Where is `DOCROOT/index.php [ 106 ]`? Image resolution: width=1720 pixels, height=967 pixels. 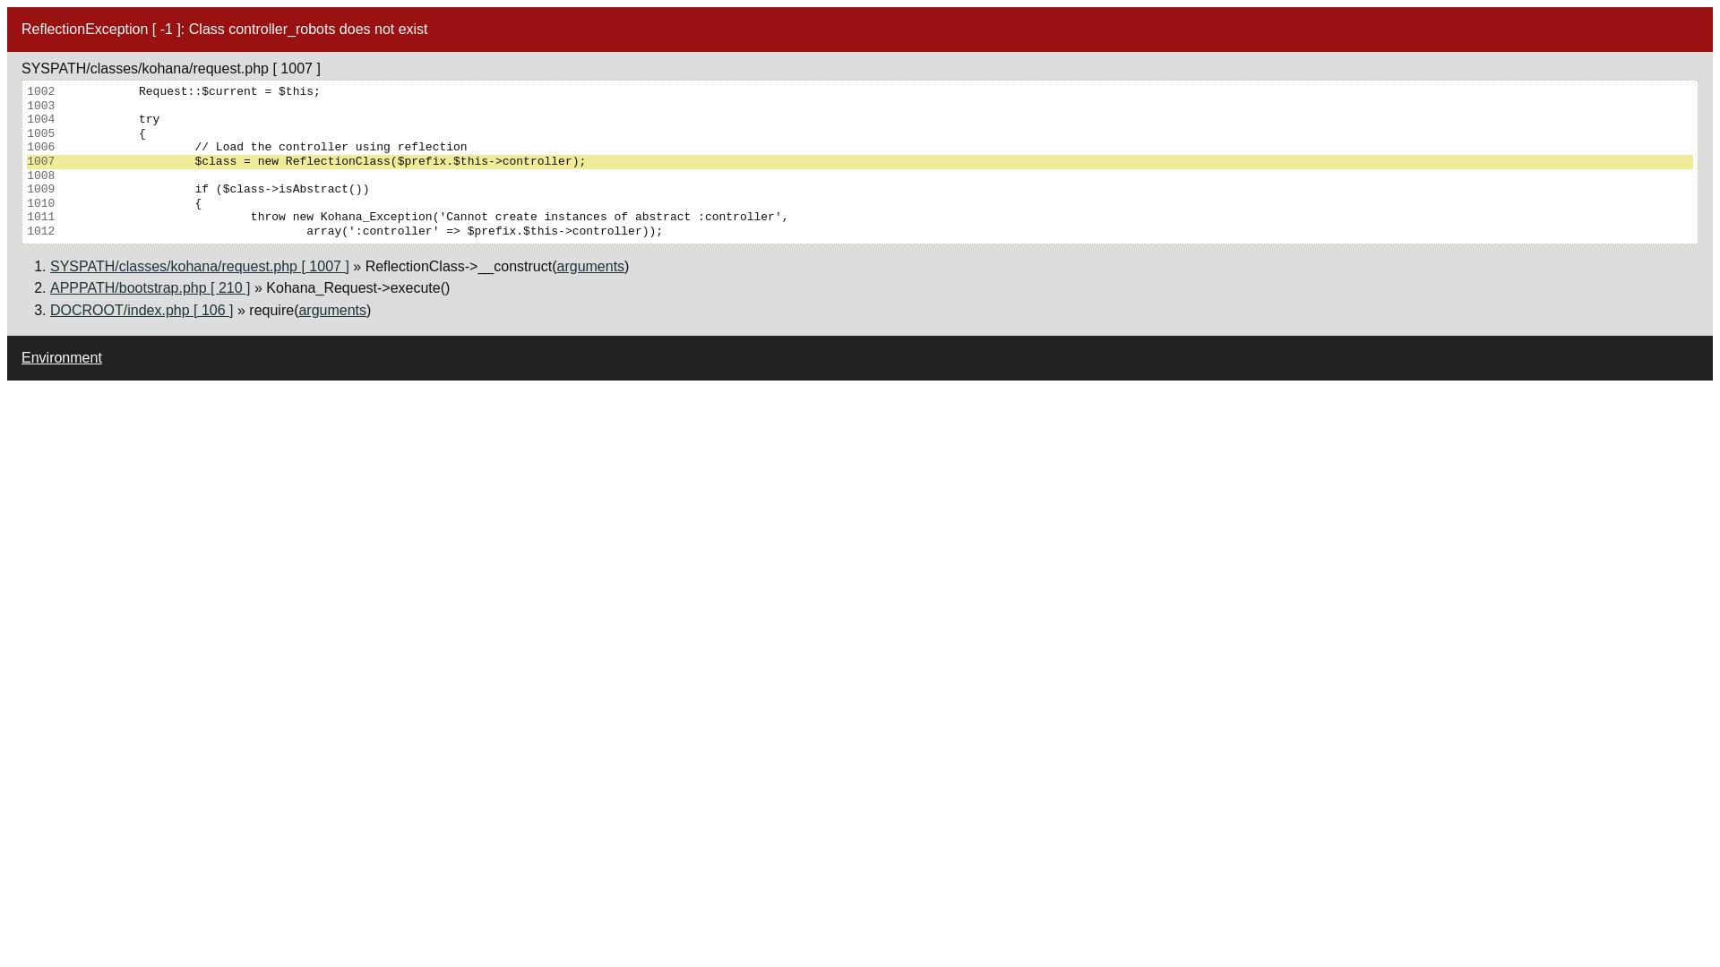 DOCROOT/index.php [ 106 ] is located at coordinates (142, 310).